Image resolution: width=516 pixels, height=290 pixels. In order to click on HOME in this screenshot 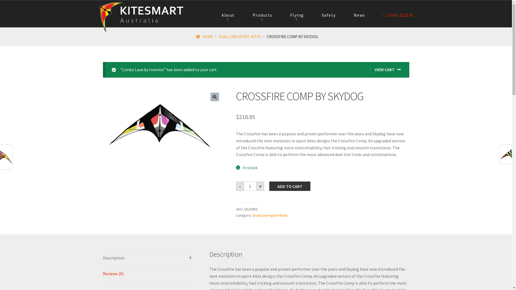, I will do `click(204, 37)`.